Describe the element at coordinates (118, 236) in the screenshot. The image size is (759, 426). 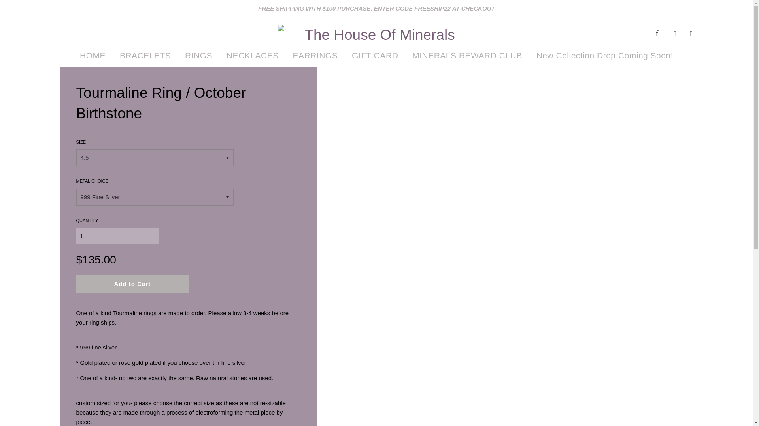
I see `1` at that location.